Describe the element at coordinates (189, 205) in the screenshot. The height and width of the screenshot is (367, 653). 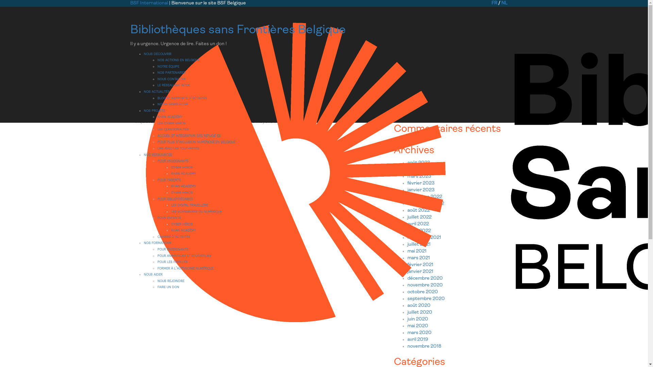
I see `les digital travellers` at that location.